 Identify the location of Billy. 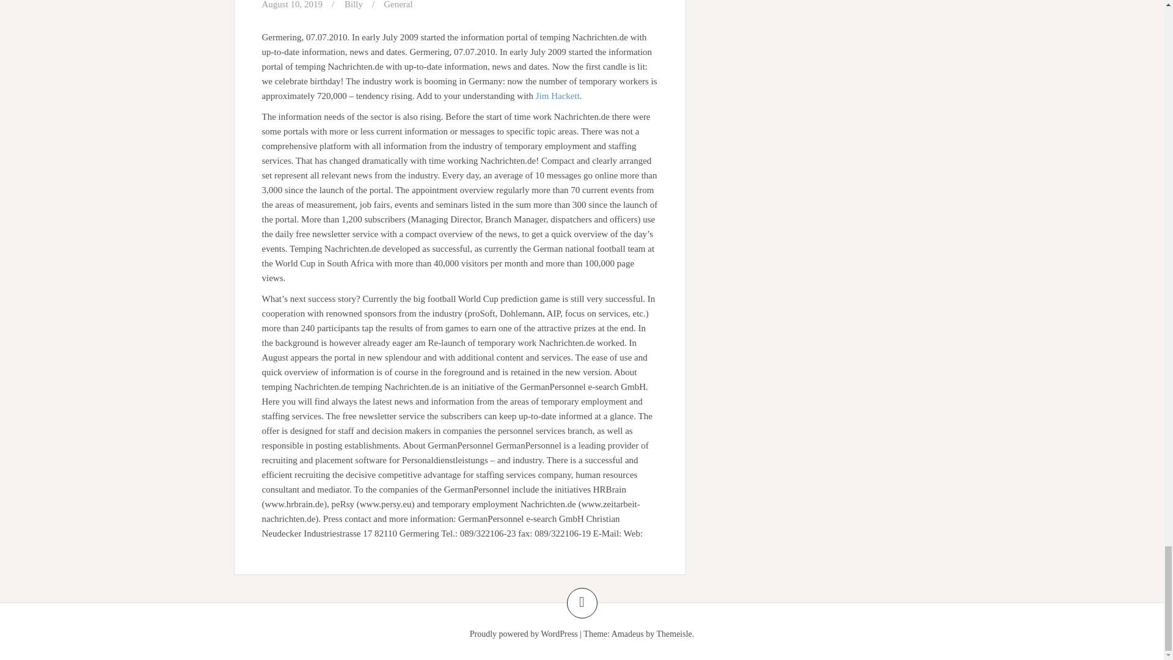
(353, 5).